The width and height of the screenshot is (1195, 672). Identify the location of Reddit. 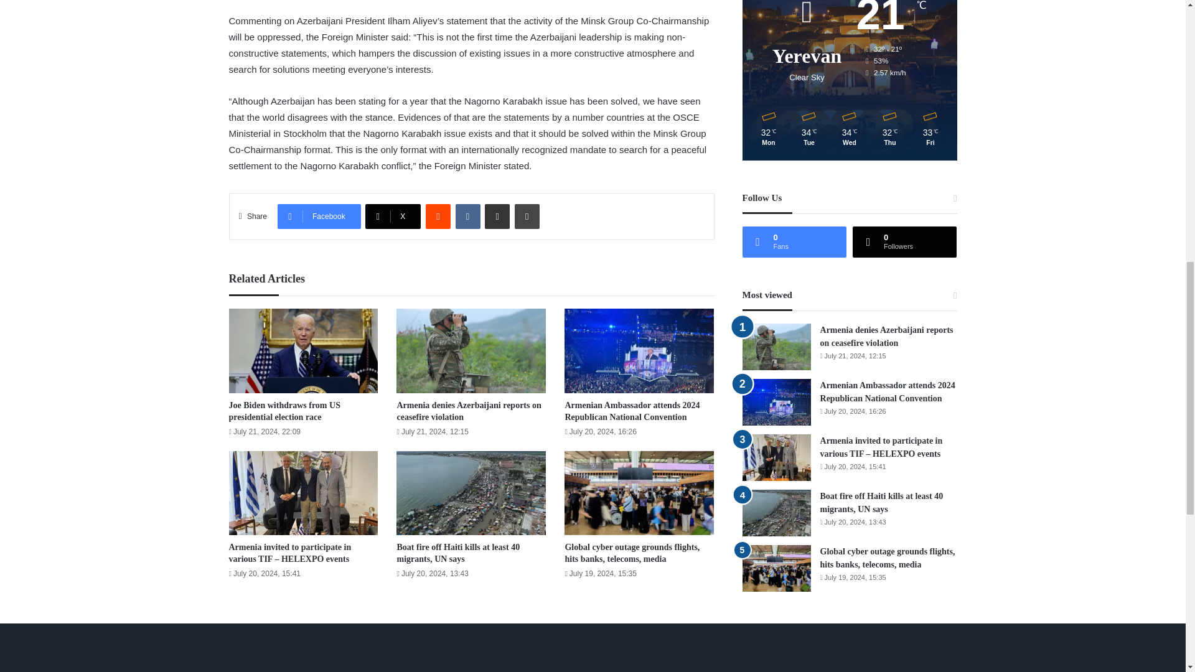
(438, 217).